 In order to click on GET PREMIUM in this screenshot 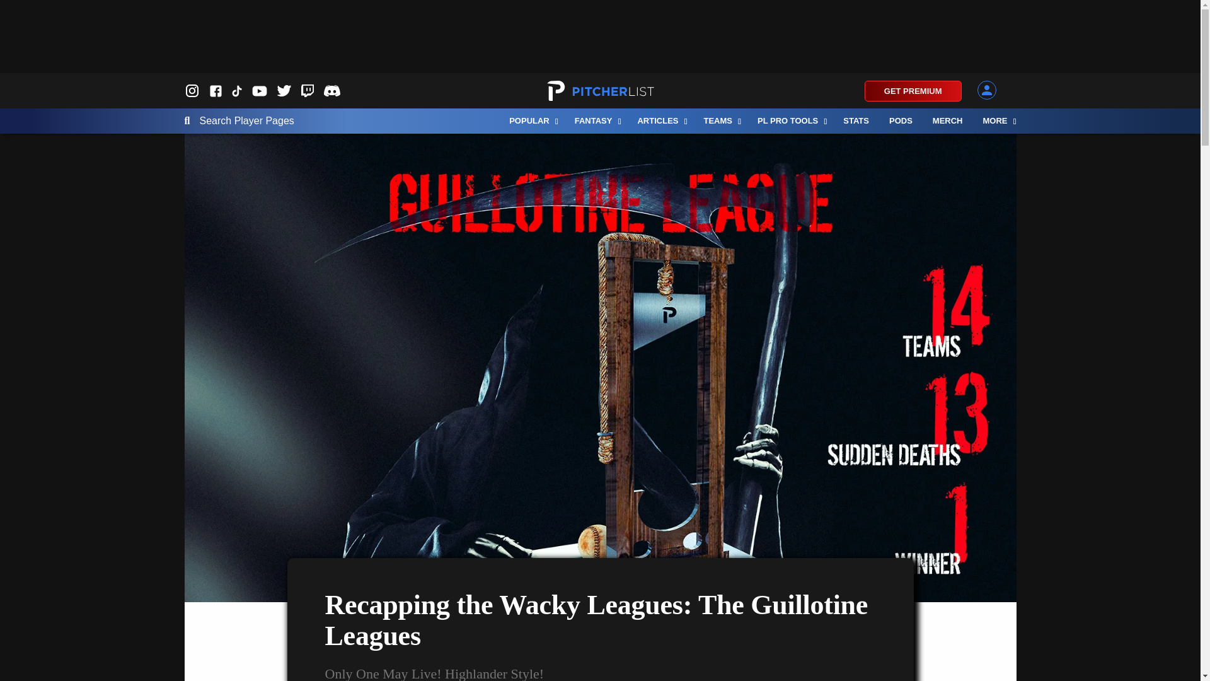, I will do `click(913, 91)`.